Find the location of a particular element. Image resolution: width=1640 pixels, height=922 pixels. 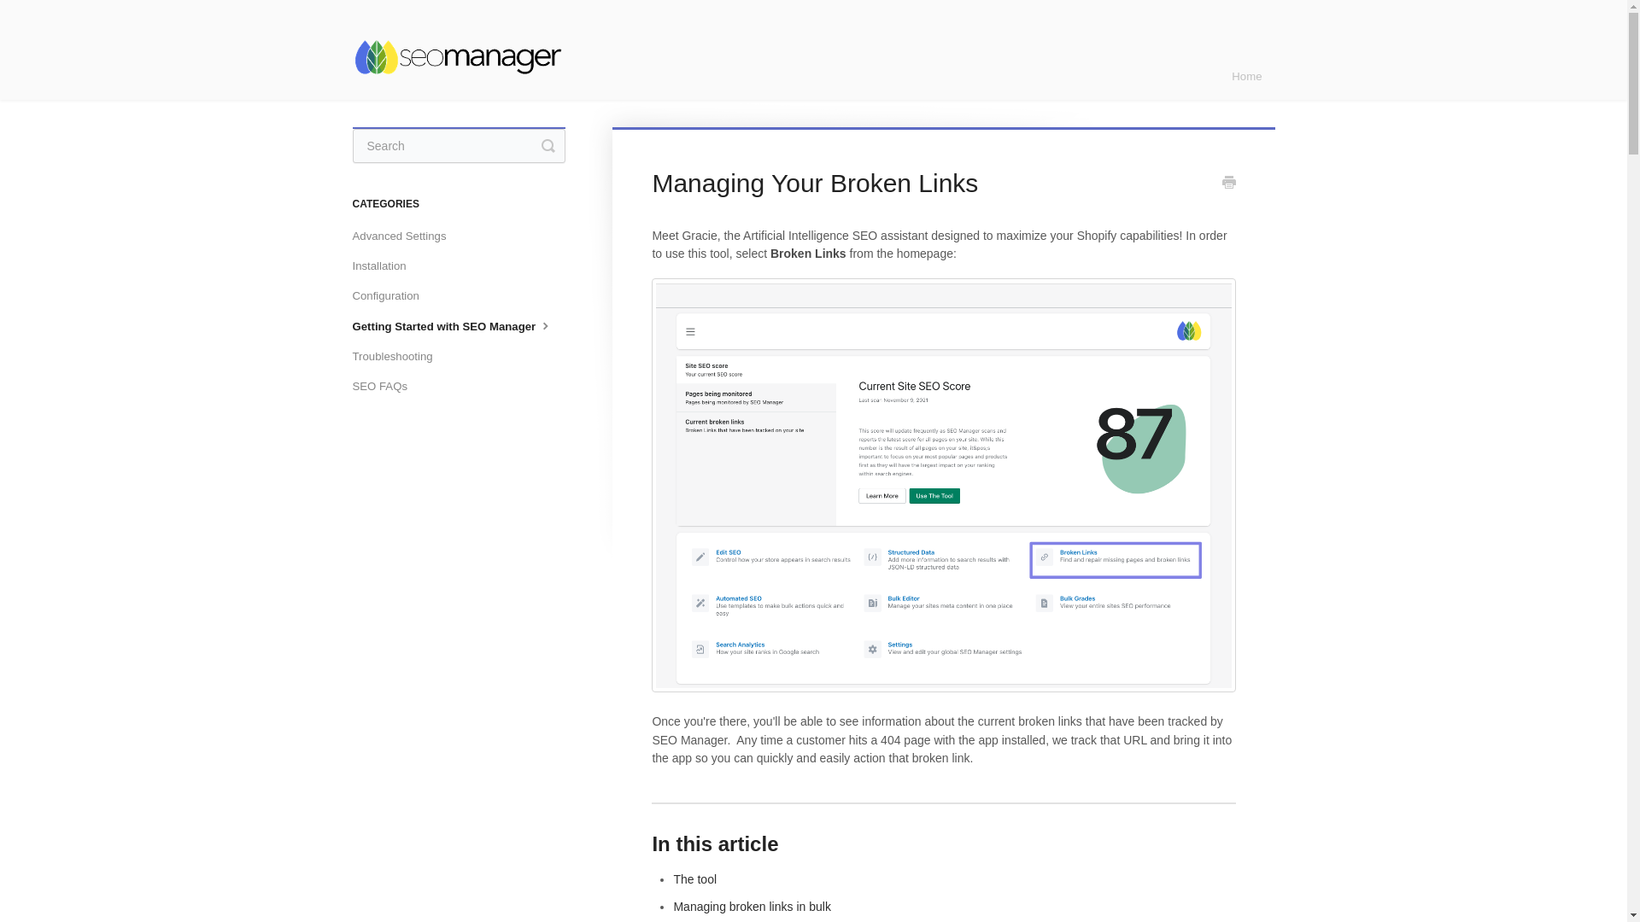

search-query is located at coordinates (458, 146).